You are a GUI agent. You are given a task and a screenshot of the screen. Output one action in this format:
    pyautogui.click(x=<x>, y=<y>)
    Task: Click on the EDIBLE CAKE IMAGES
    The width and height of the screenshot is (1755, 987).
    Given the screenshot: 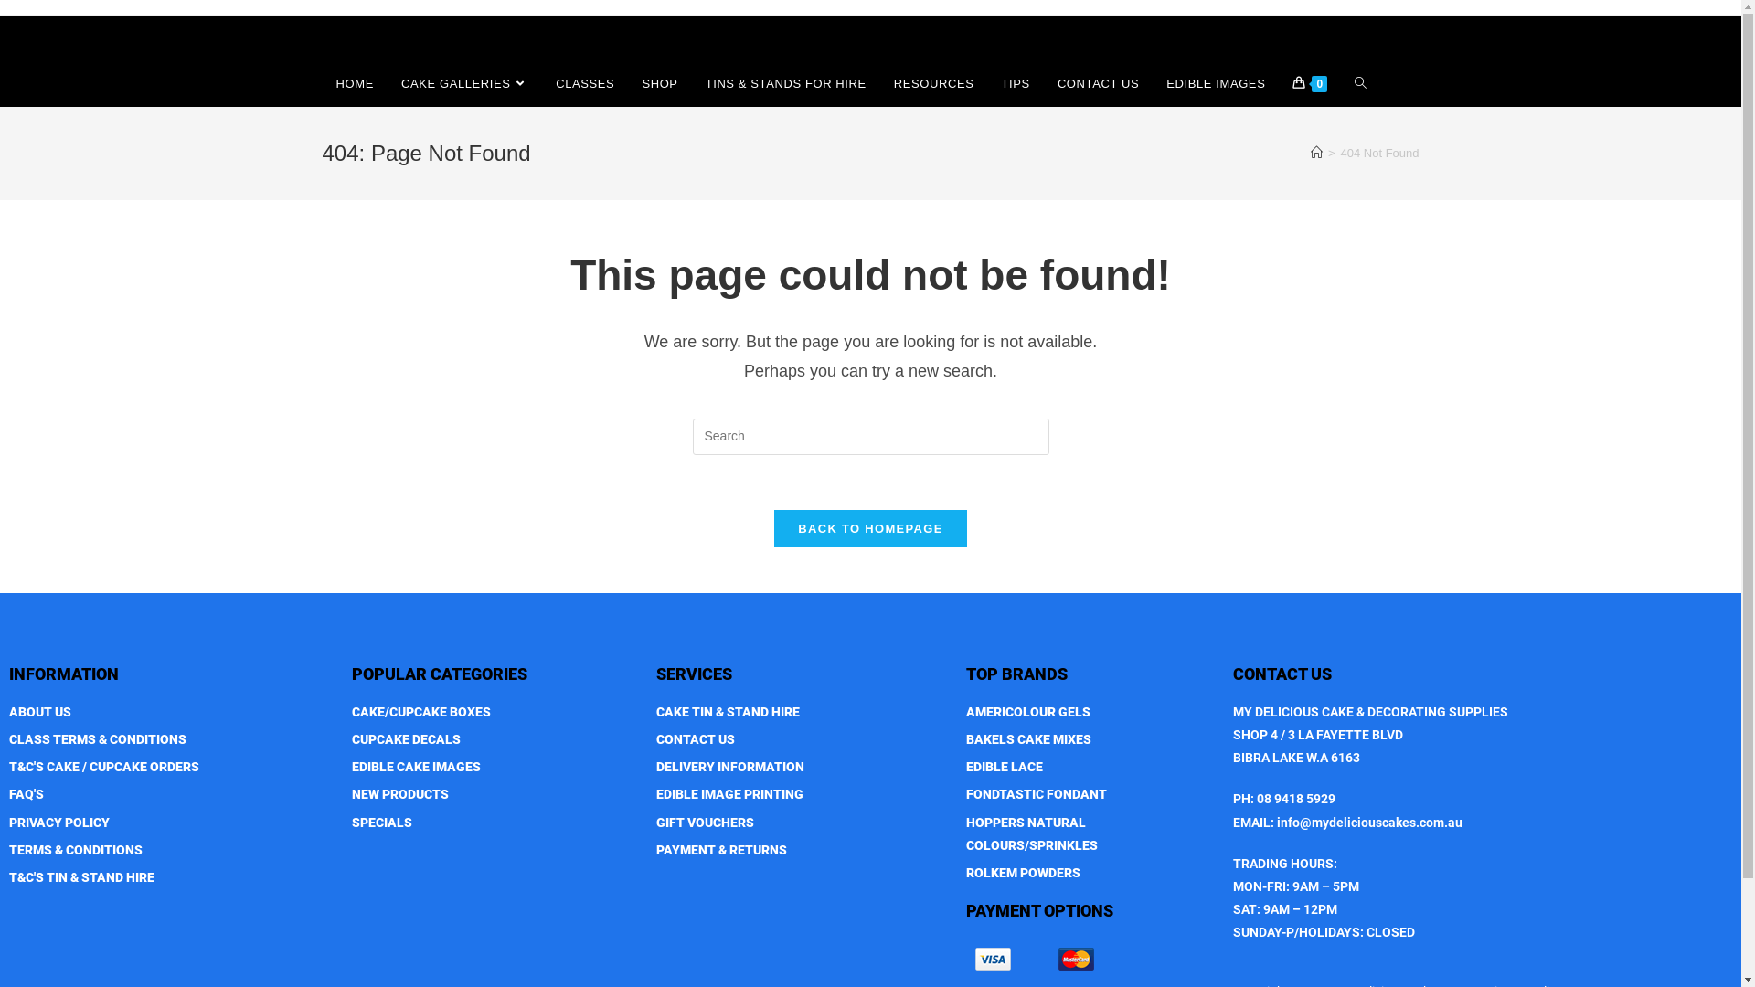 What is the action you would take?
    pyautogui.click(x=495, y=768)
    